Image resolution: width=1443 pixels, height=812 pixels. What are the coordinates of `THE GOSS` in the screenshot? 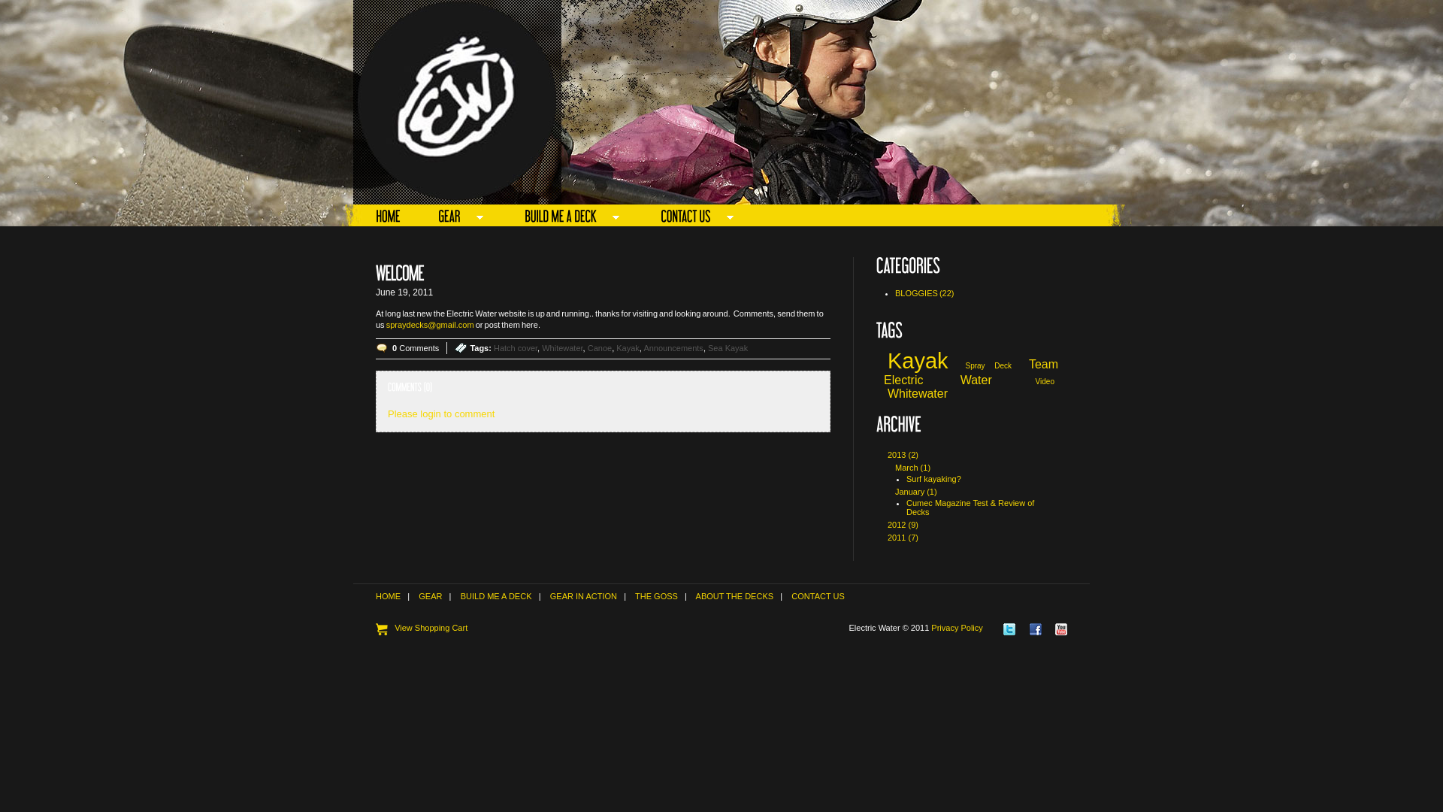 It's located at (657, 596).